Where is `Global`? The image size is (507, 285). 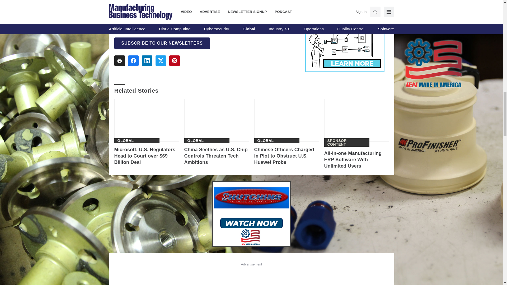 Global is located at coordinates (195, 140).